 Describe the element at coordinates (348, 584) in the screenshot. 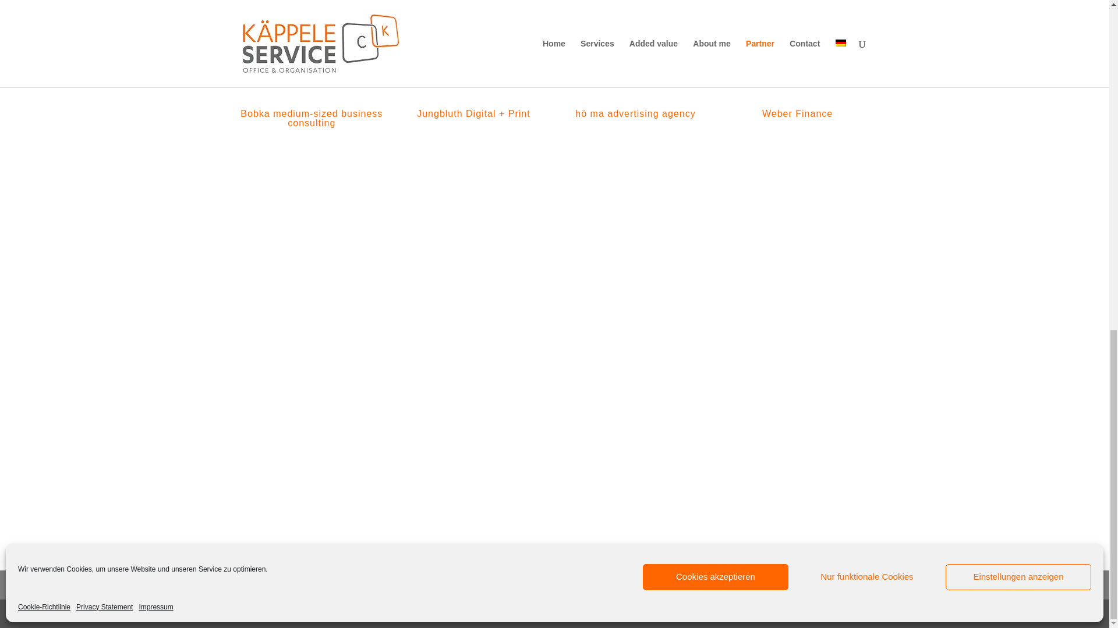

I see `Privacy policy` at that location.